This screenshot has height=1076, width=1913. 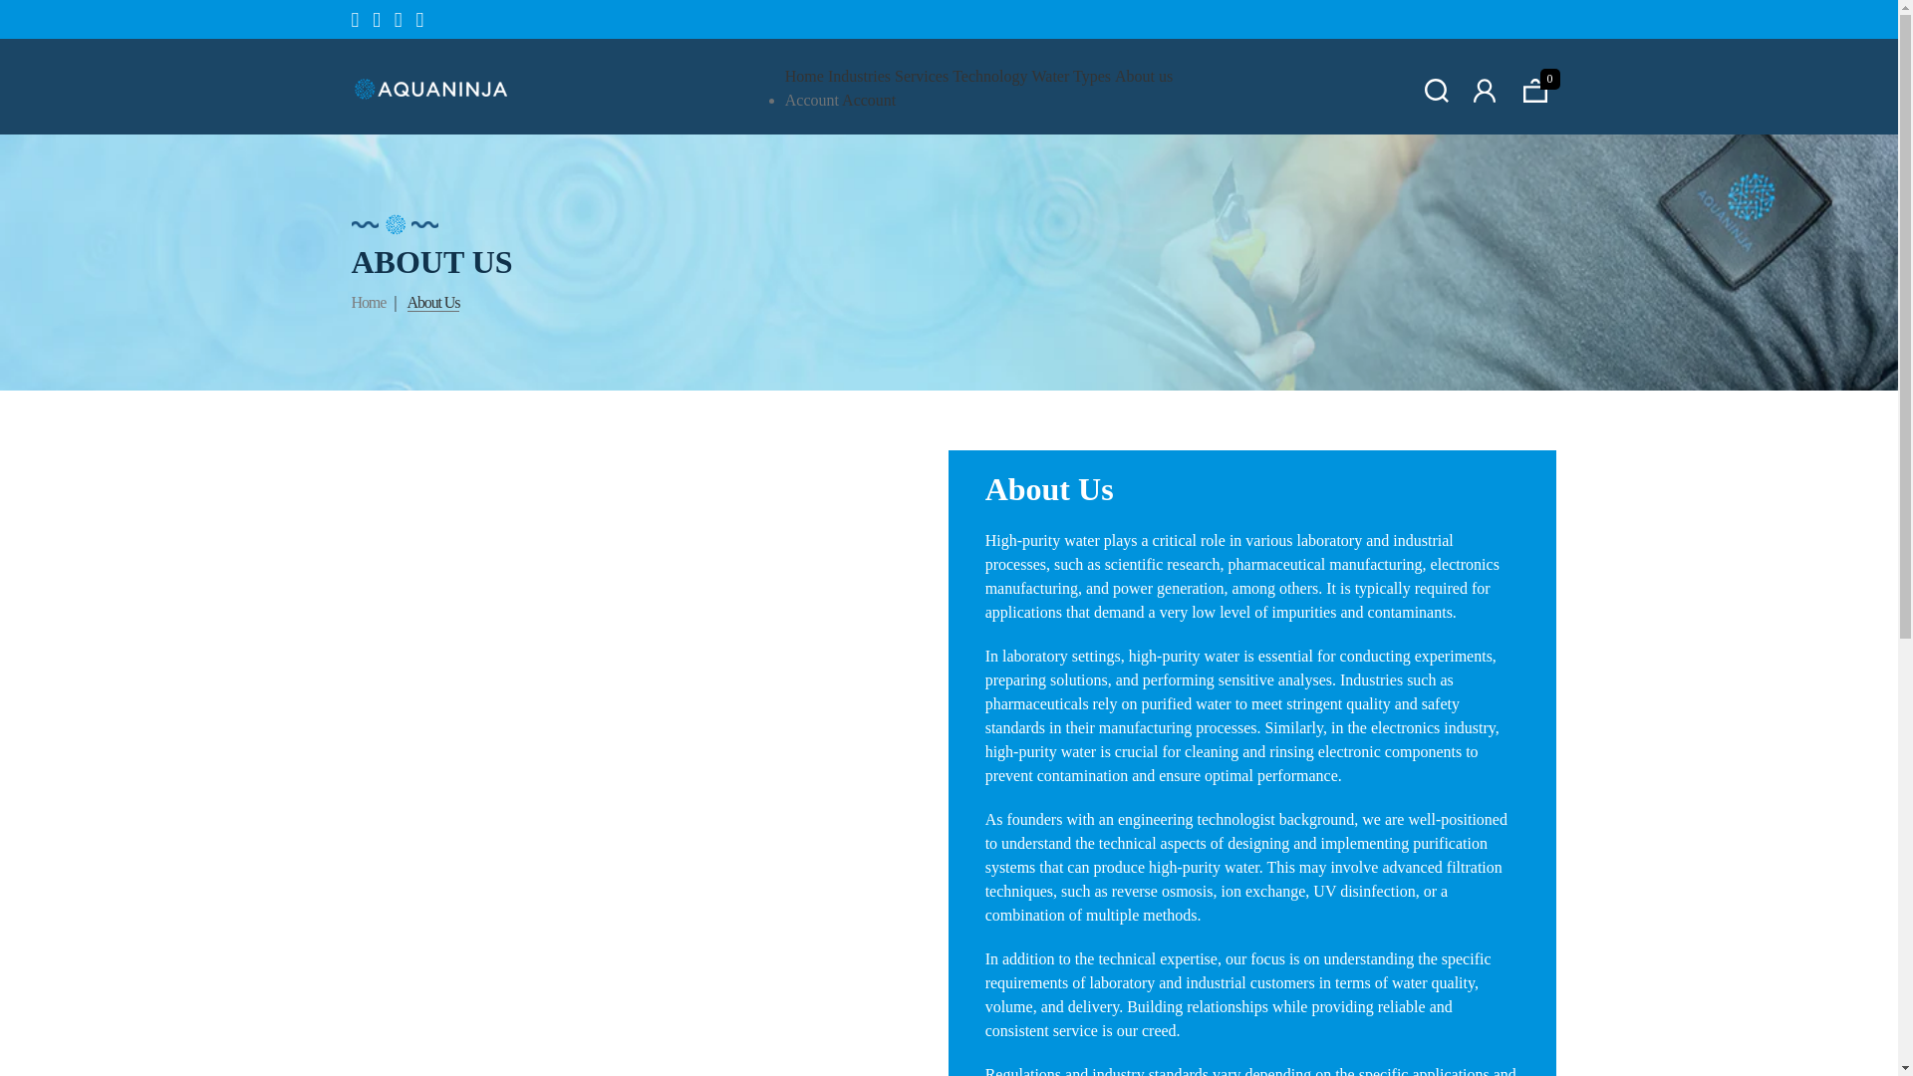 I want to click on Services, so click(x=922, y=76).